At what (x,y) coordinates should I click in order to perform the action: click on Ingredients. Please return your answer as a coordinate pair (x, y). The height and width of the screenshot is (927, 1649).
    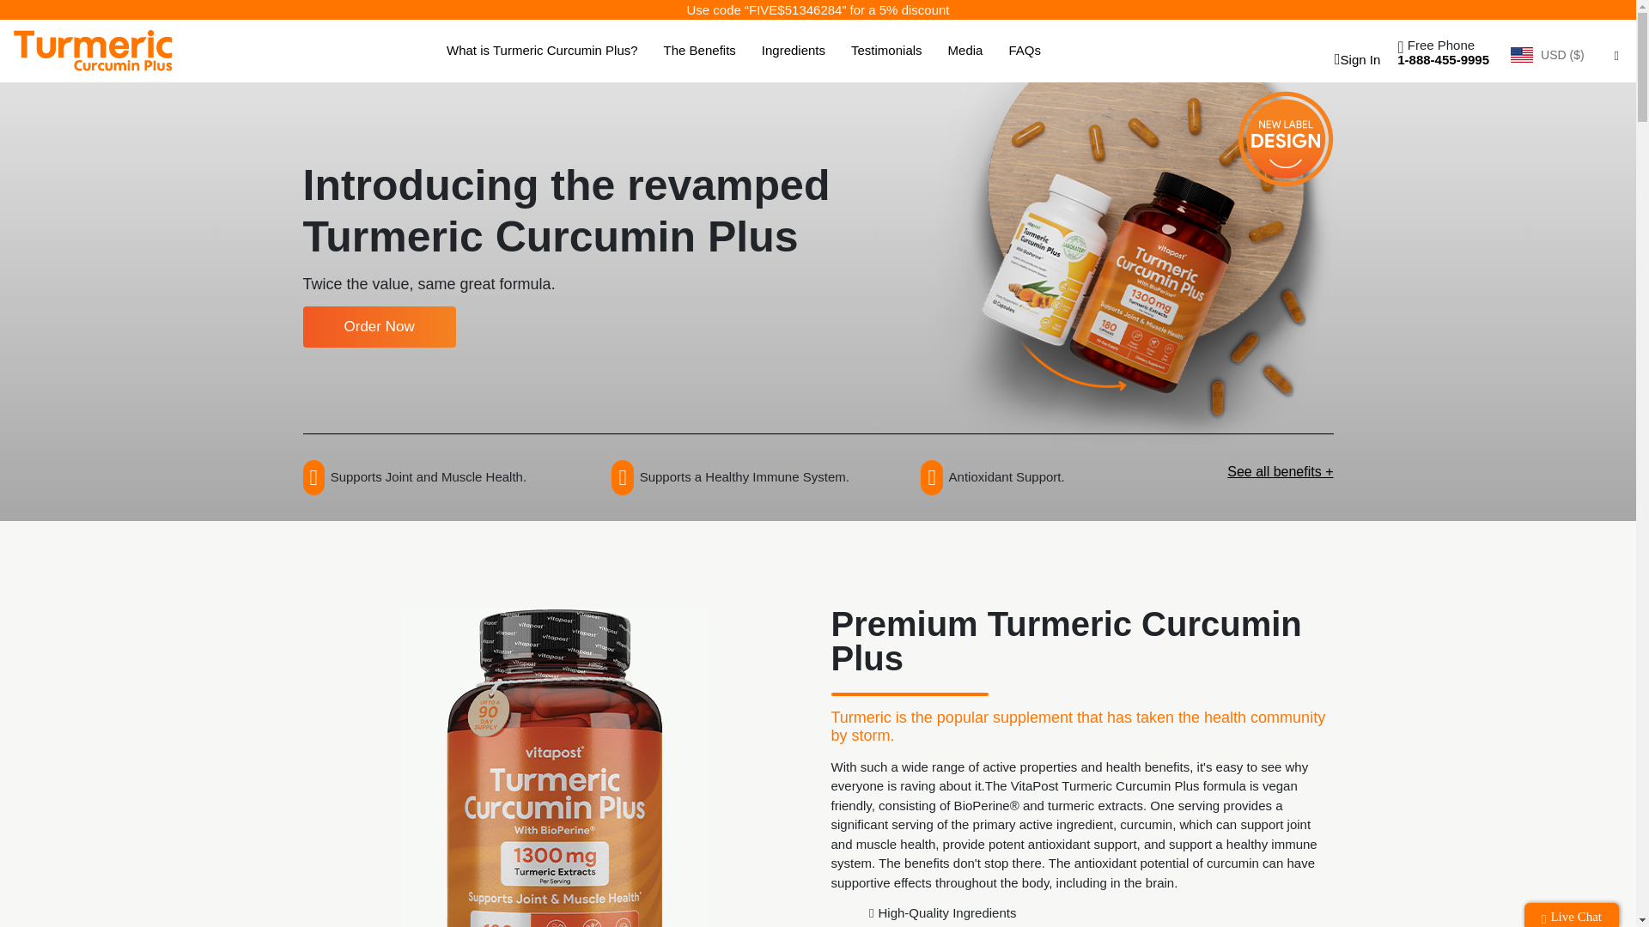
    Looking at the image, I should click on (794, 51).